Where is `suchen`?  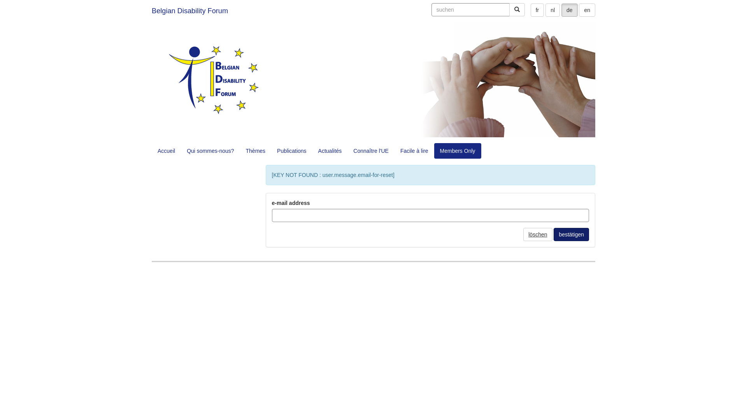 suchen is located at coordinates (517, 10).